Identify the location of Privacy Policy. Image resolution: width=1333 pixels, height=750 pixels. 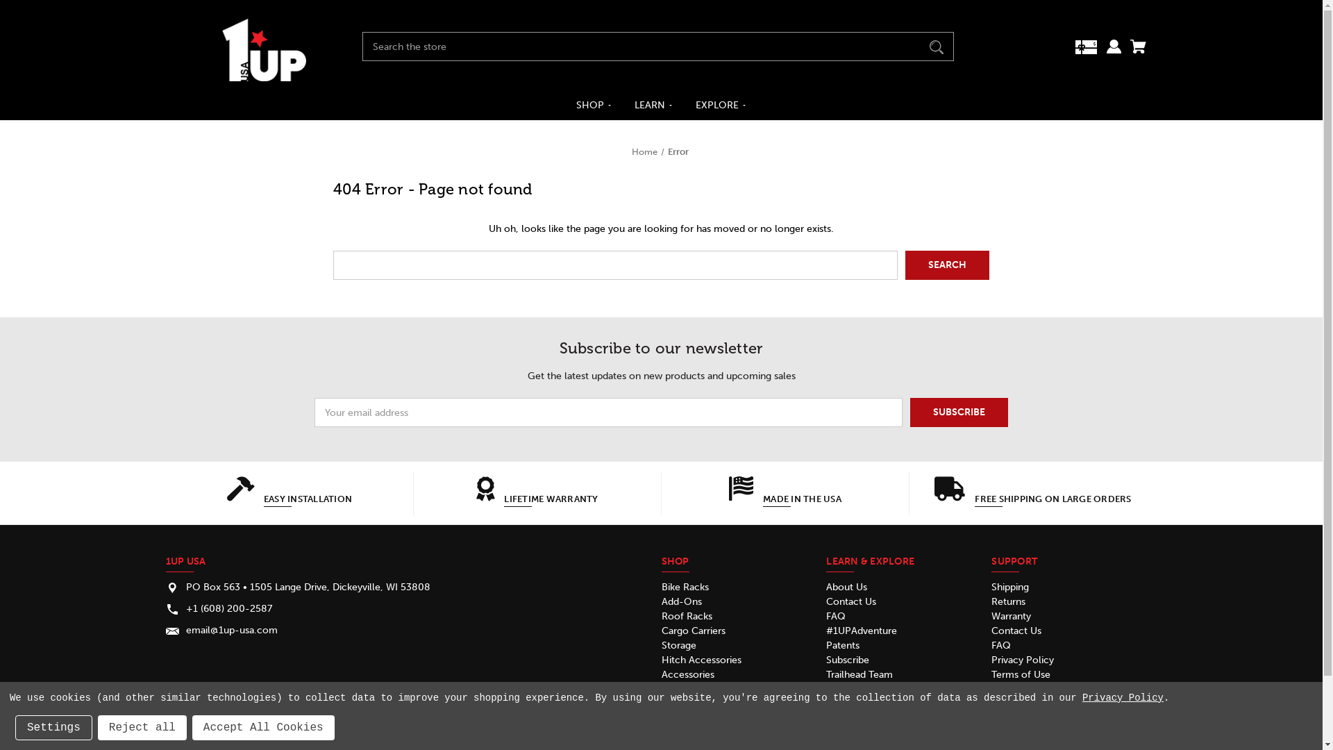
(1123, 698).